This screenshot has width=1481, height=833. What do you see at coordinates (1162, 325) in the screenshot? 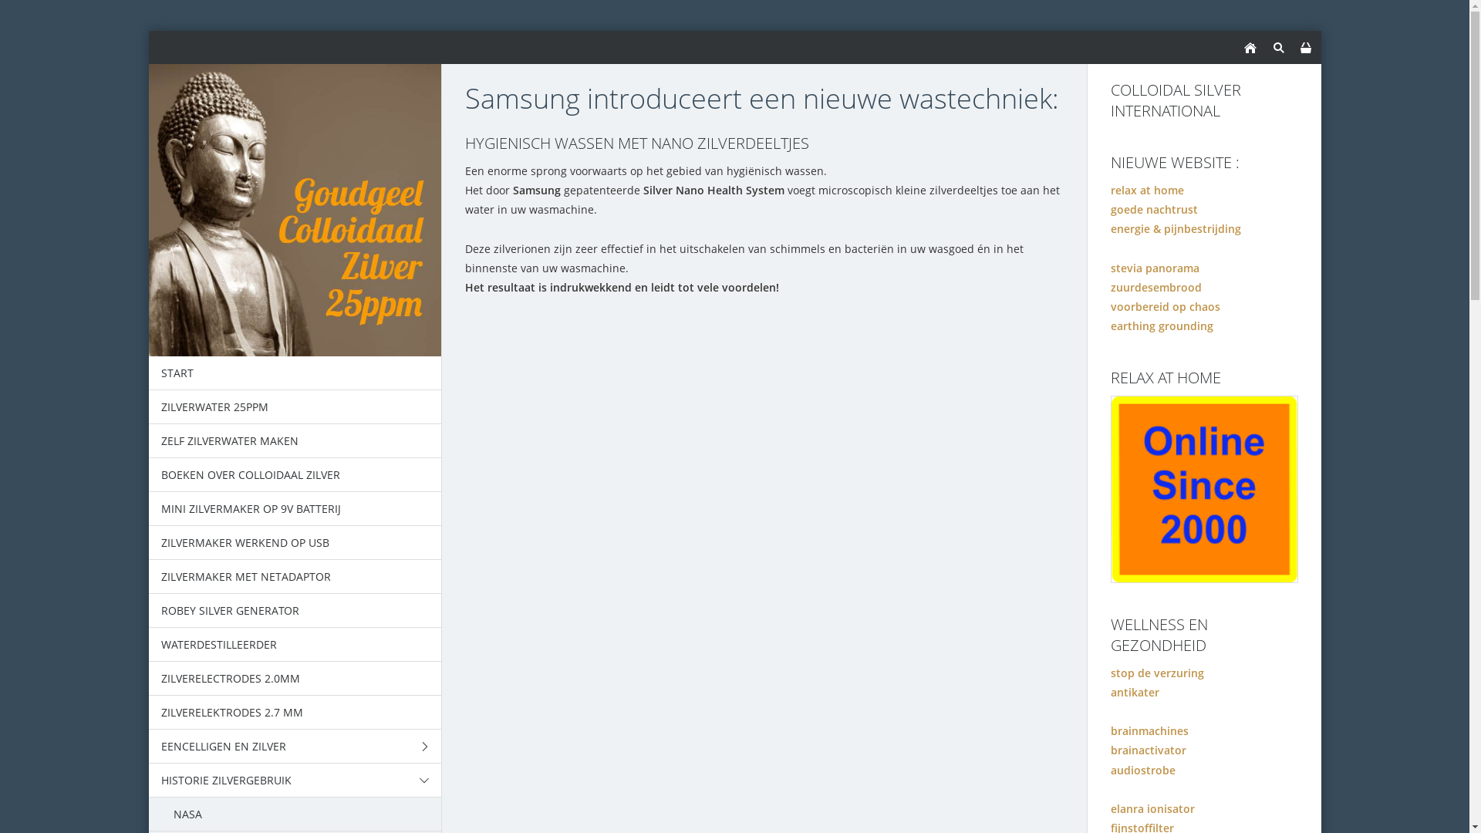
I see `earthing grounding` at bounding box center [1162, 325].